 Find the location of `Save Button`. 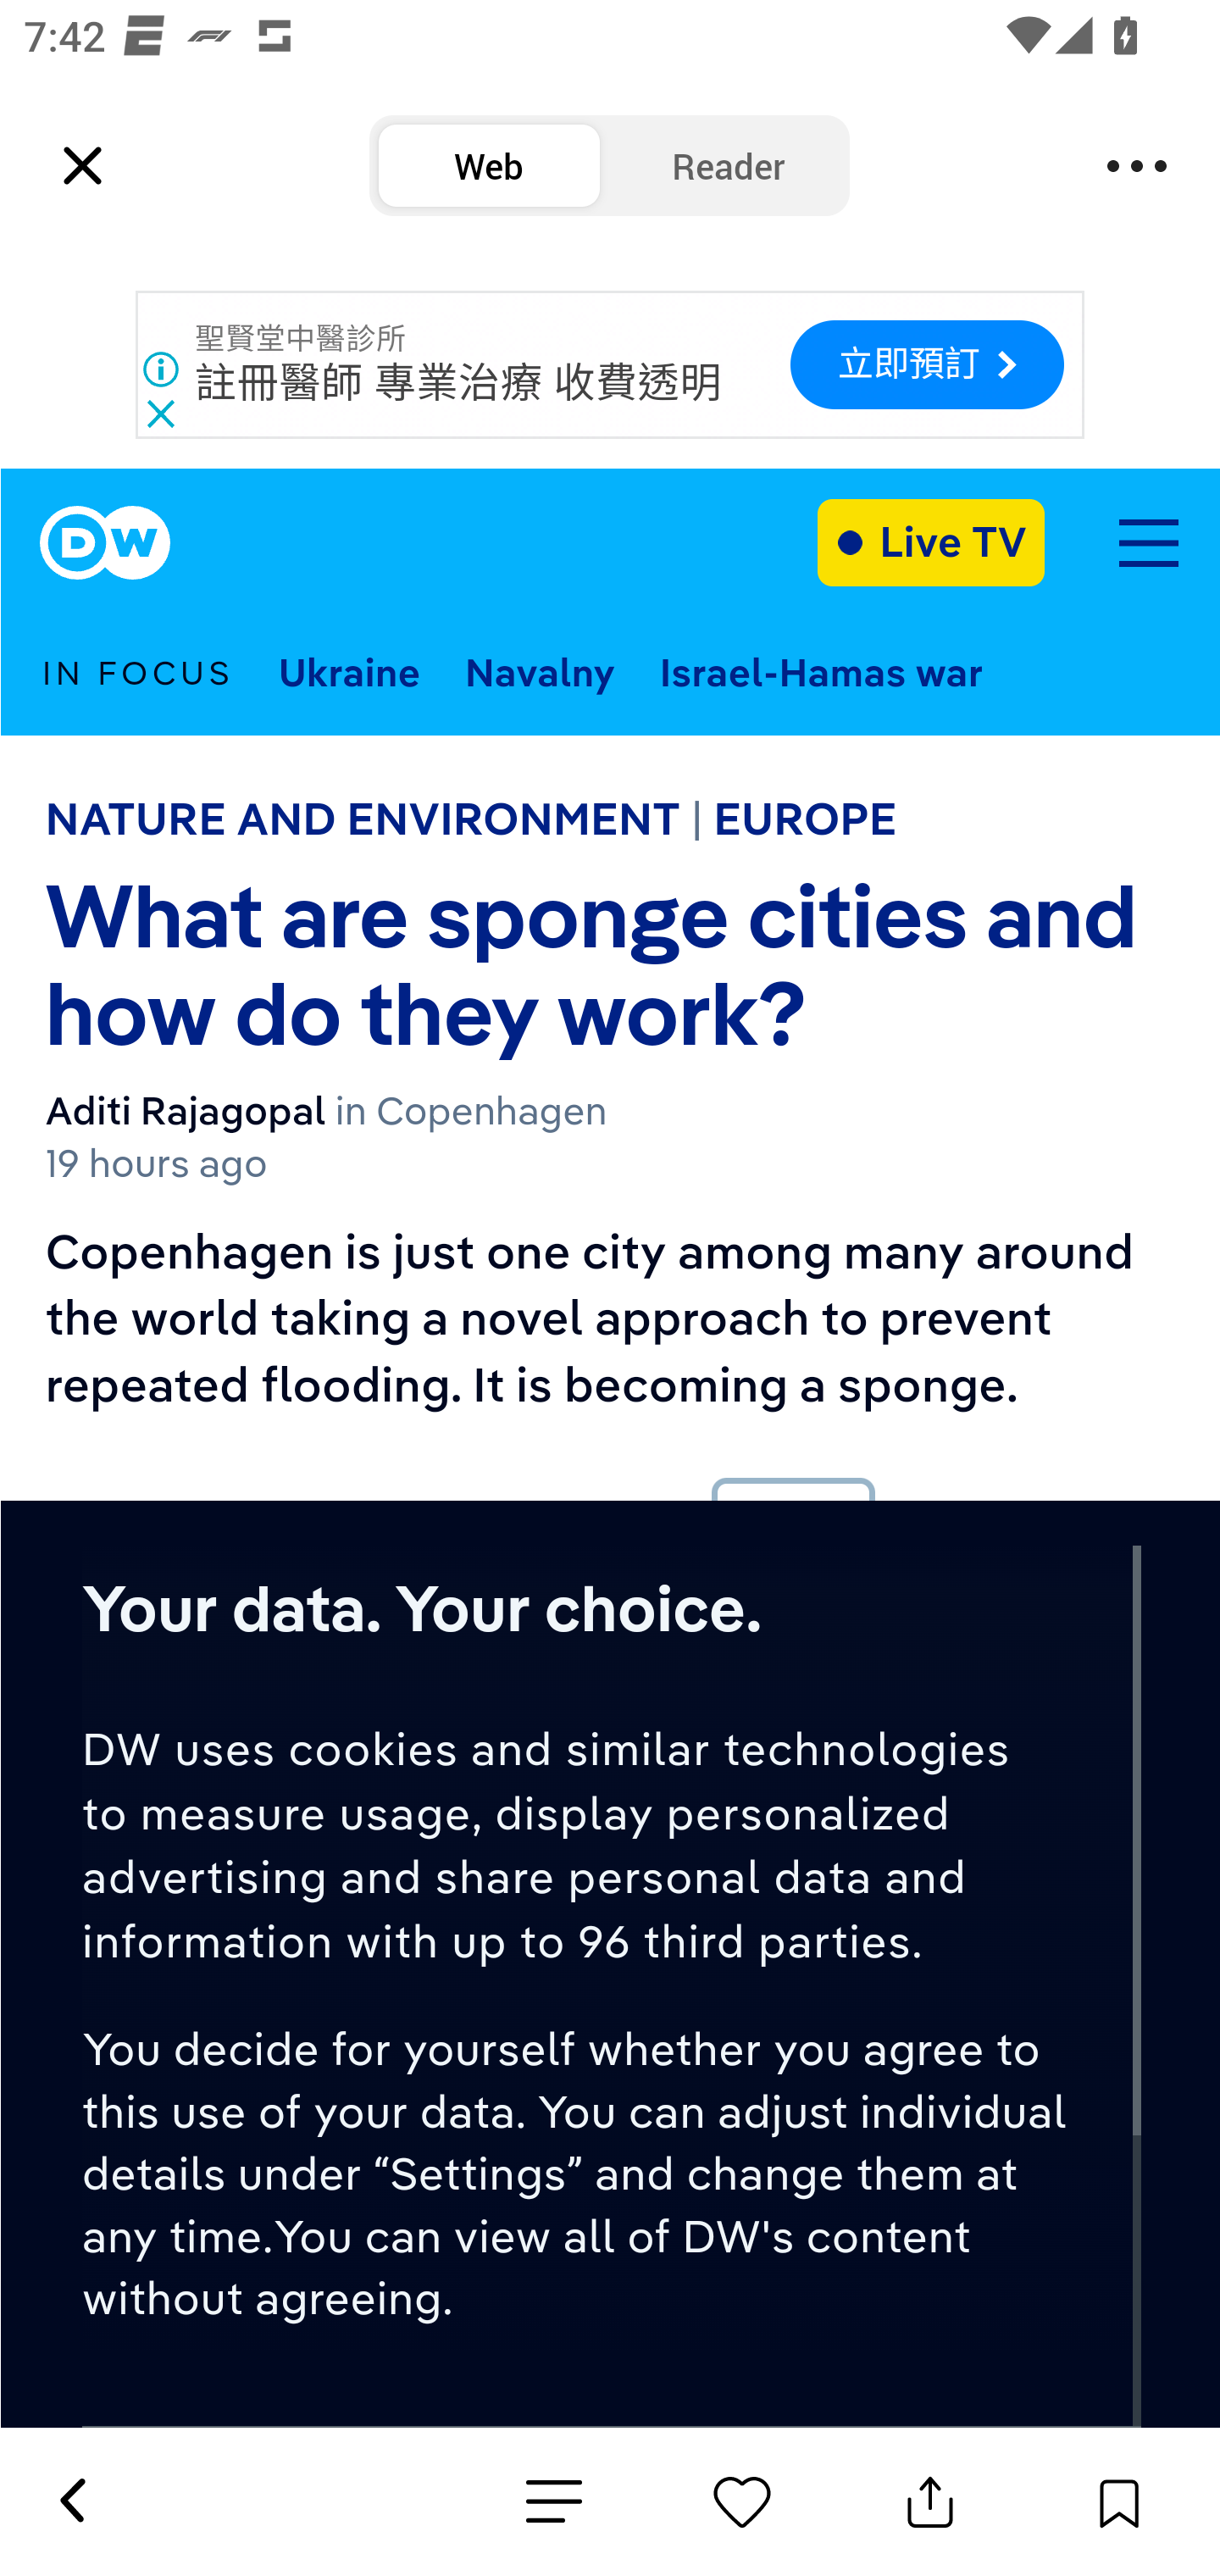

Save Button is located at coordinates (1118, 2501).